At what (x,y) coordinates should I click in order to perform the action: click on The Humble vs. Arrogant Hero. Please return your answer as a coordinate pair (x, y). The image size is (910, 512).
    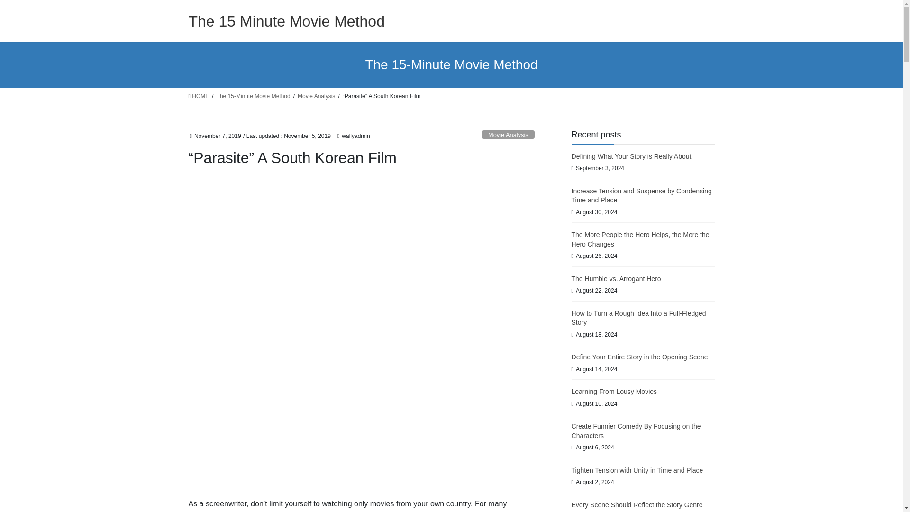
    Looking at the image, I should click on (616, 279).